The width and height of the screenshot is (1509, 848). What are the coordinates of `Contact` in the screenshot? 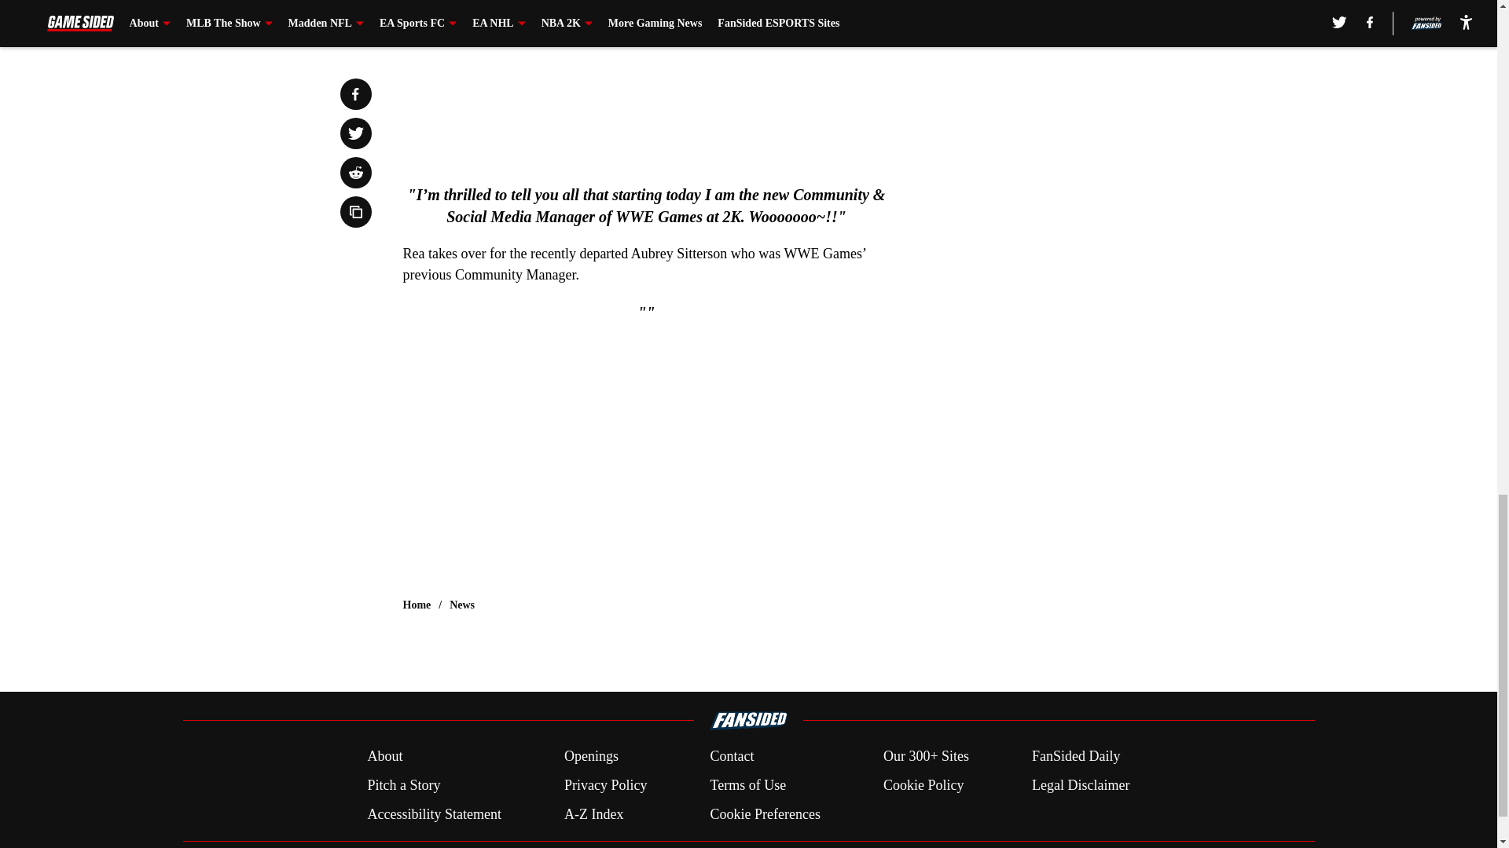 It's located at (731, 757).